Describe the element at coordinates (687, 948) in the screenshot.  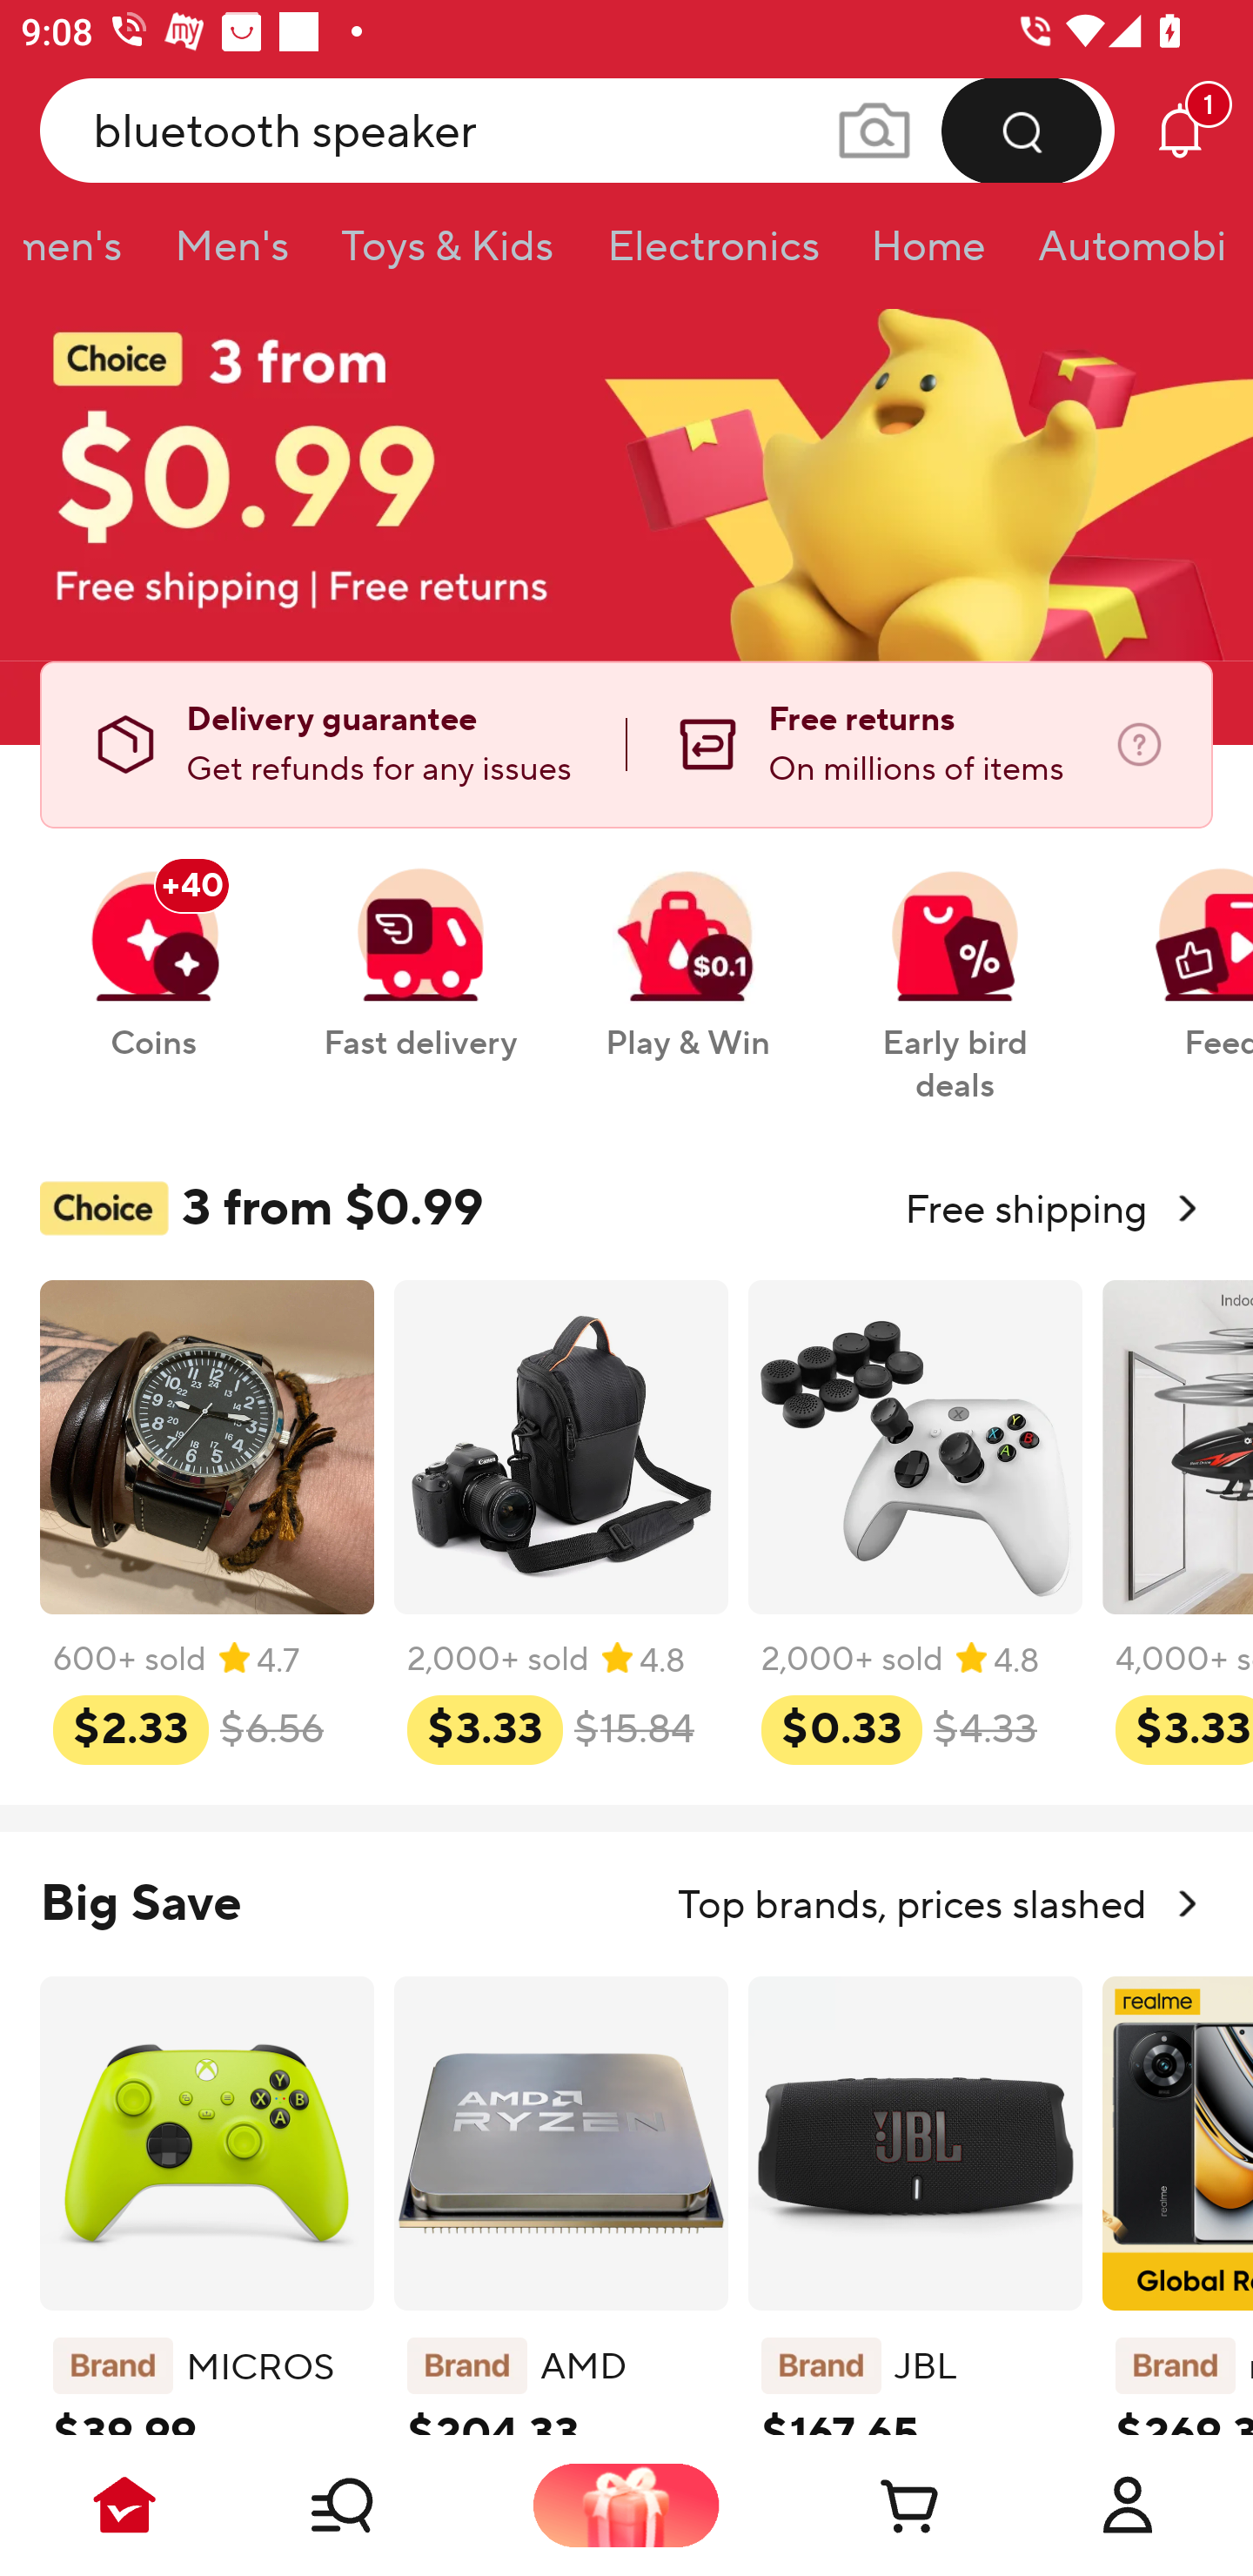
I see `Play & Winbutton Play & Win` at that location.